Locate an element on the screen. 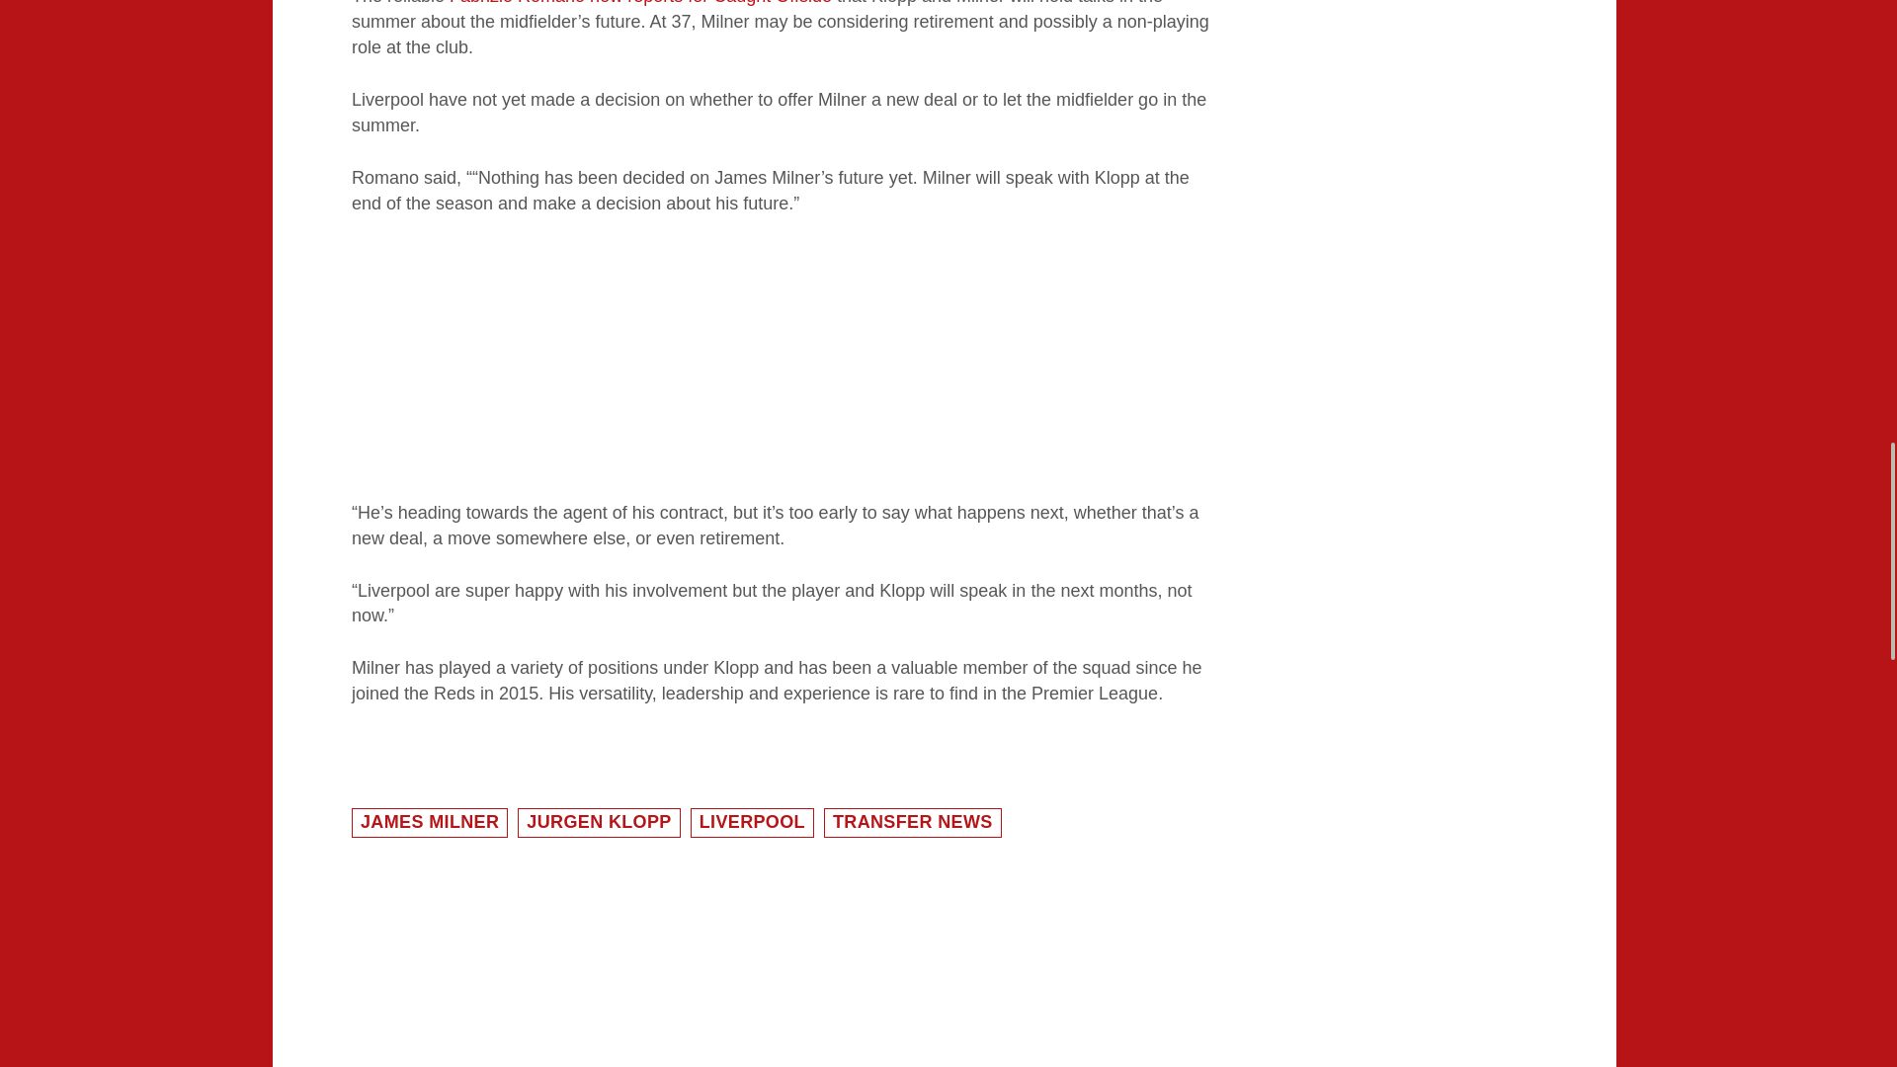  Fabrizio Romano now reports for Caught Offside is located at coordinates (640, 3).